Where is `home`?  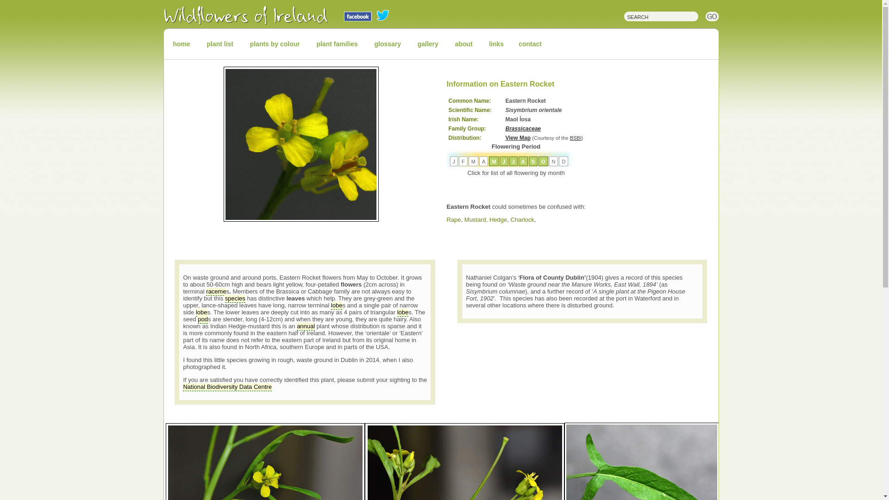
home is located at coordinates (182, 44).